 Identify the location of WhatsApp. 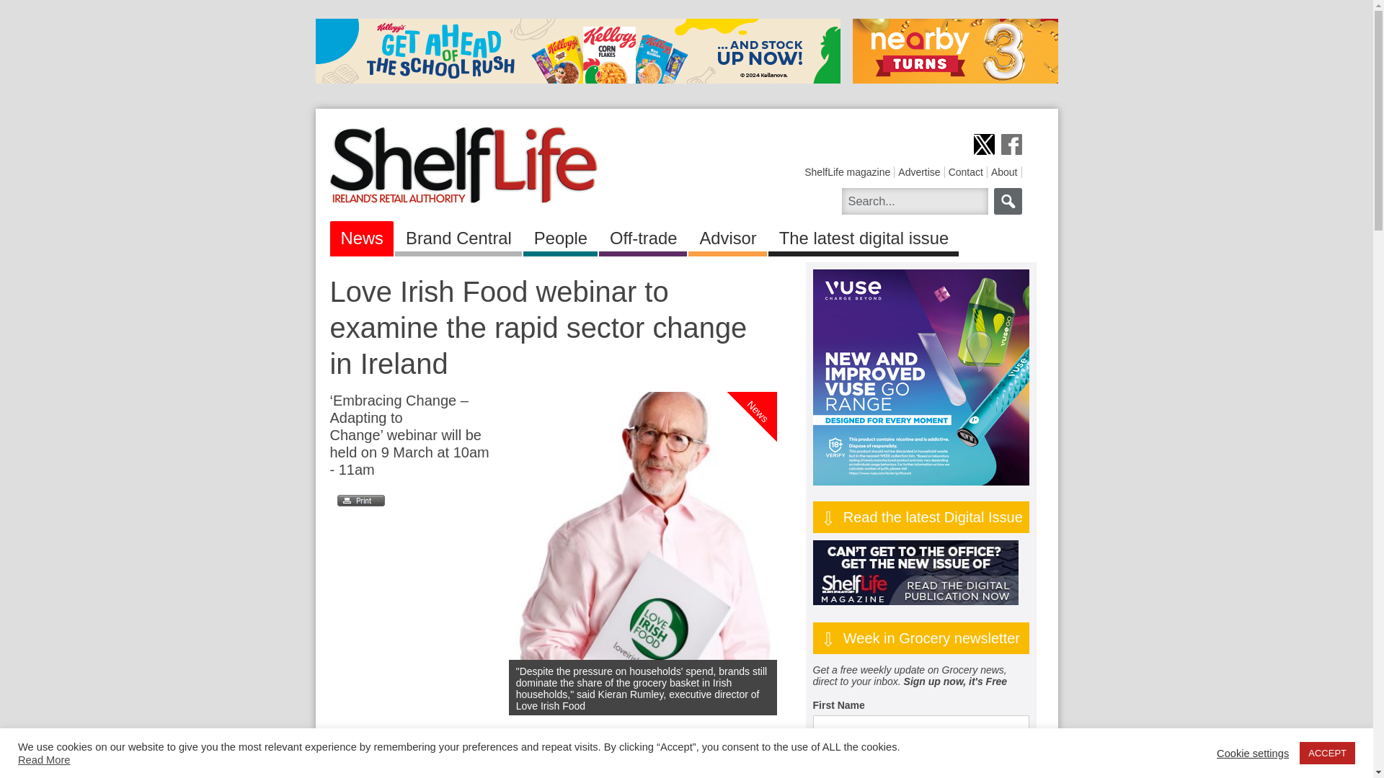
(395, 769).